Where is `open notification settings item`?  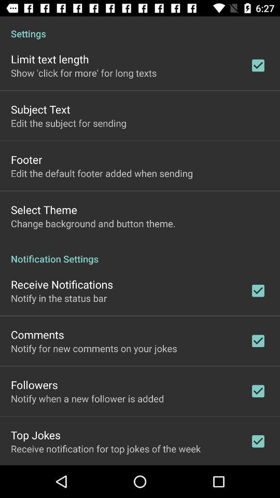 open notification settings item is located at coordinates (140, 253).